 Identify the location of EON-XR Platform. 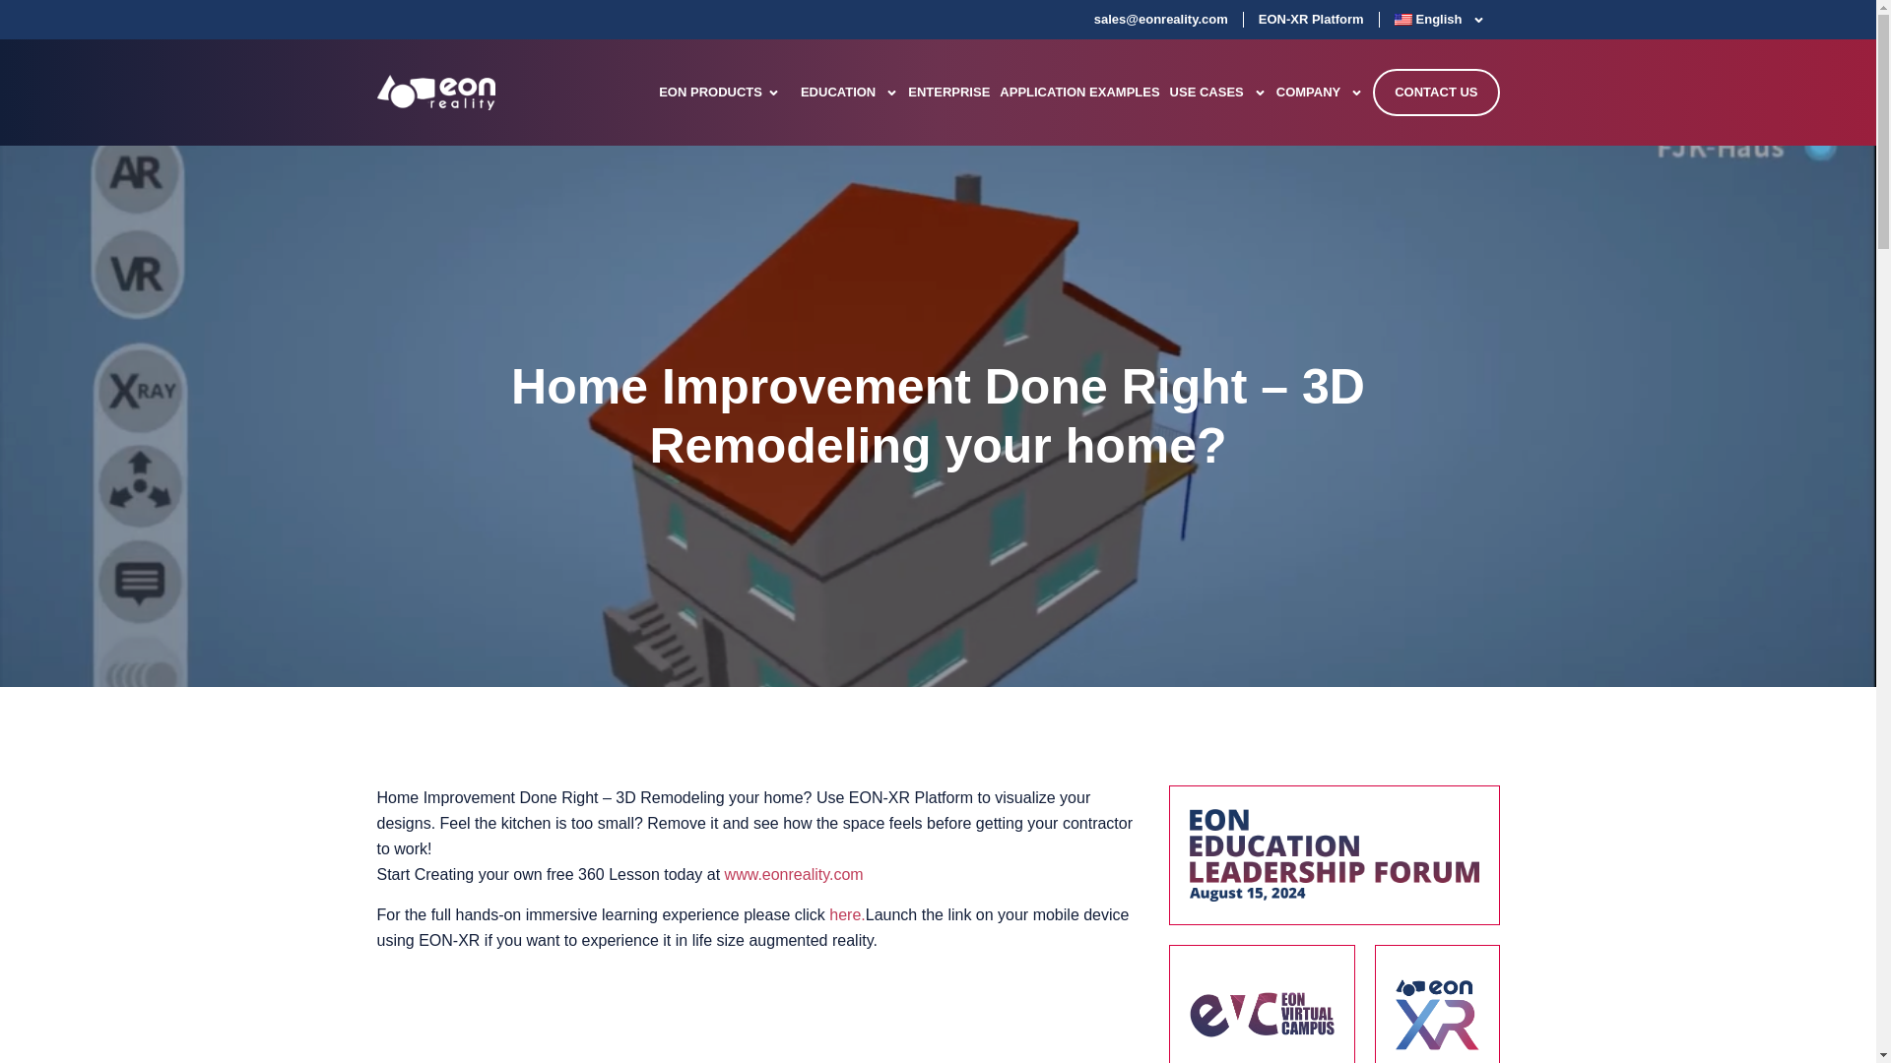
(1311, 20).